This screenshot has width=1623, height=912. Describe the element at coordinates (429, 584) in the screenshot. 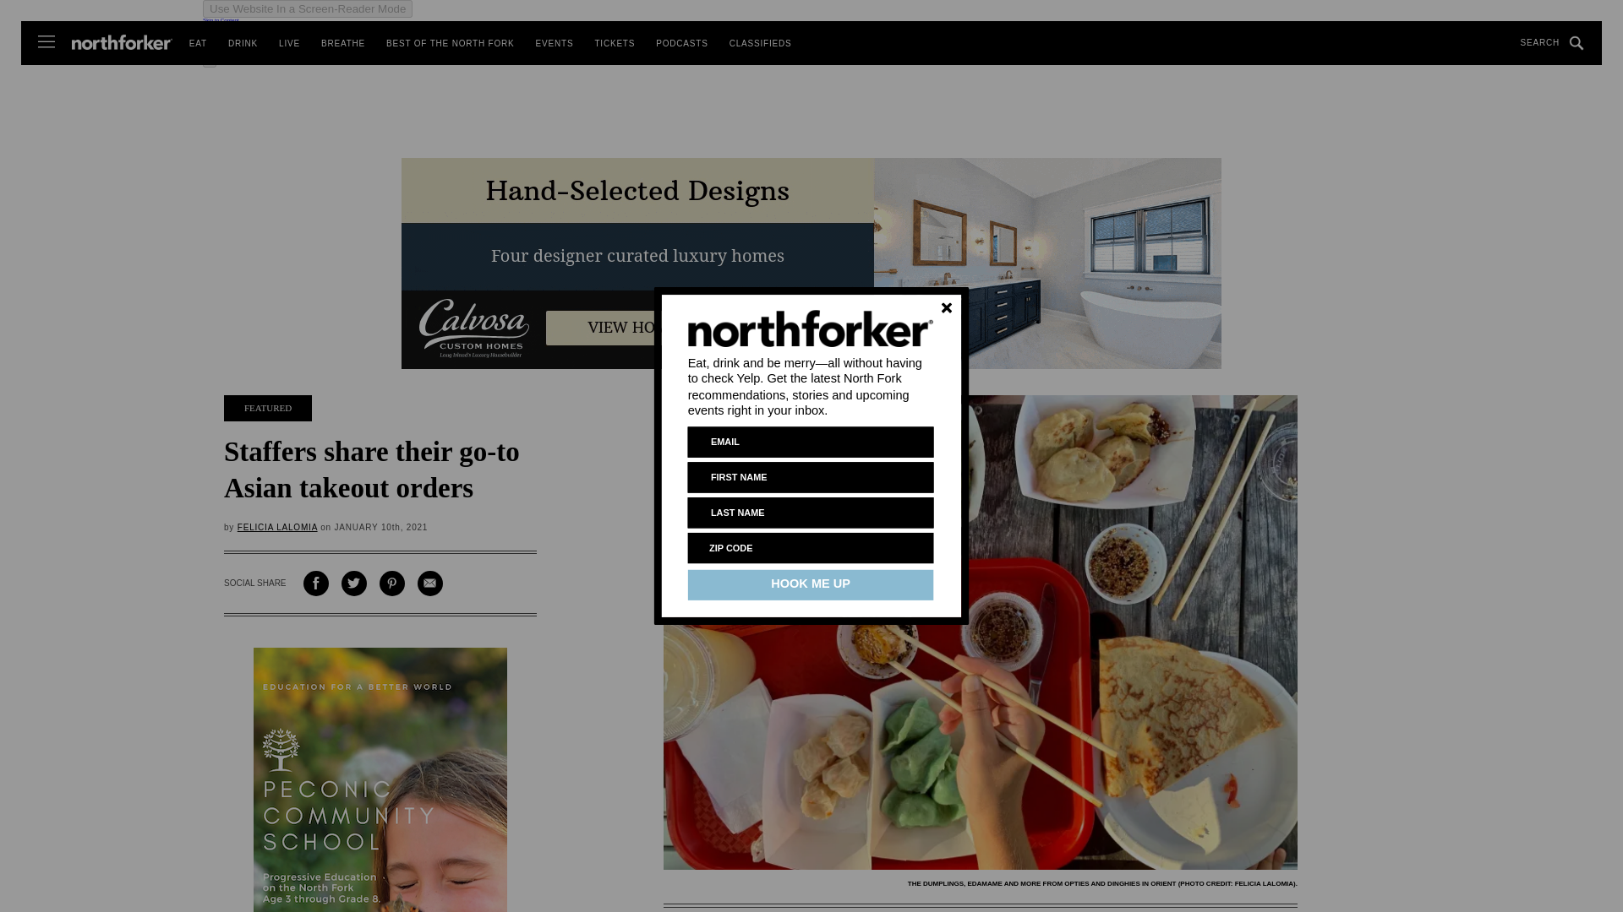

I see `Share via email.` at that location.